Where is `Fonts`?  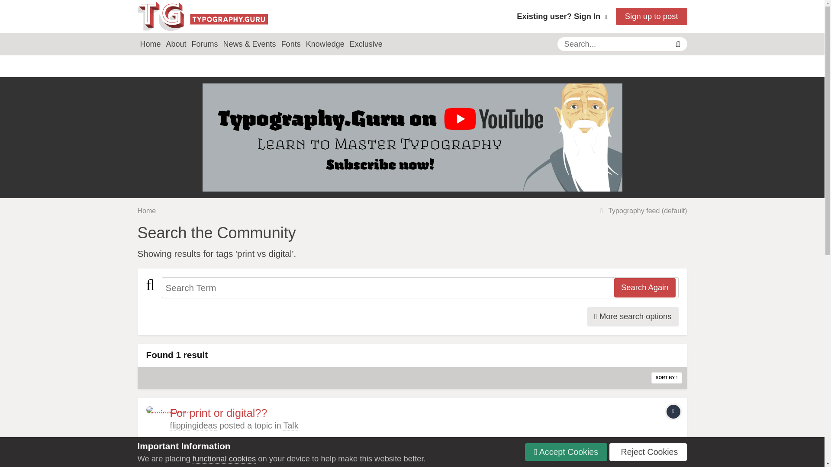 Fonts is located at coordinates (291, 44).